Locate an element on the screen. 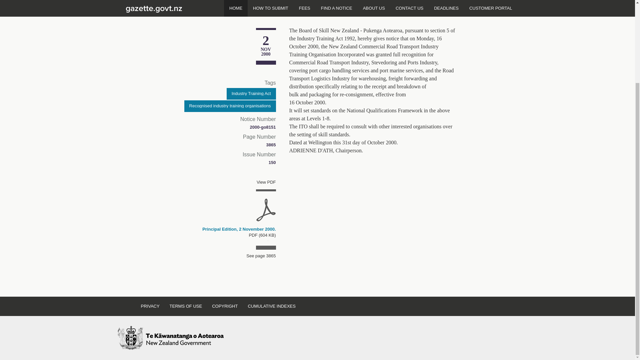 This screenshot has height=360, width=640. COPYRIGHT is located at coordinates (225, 306).